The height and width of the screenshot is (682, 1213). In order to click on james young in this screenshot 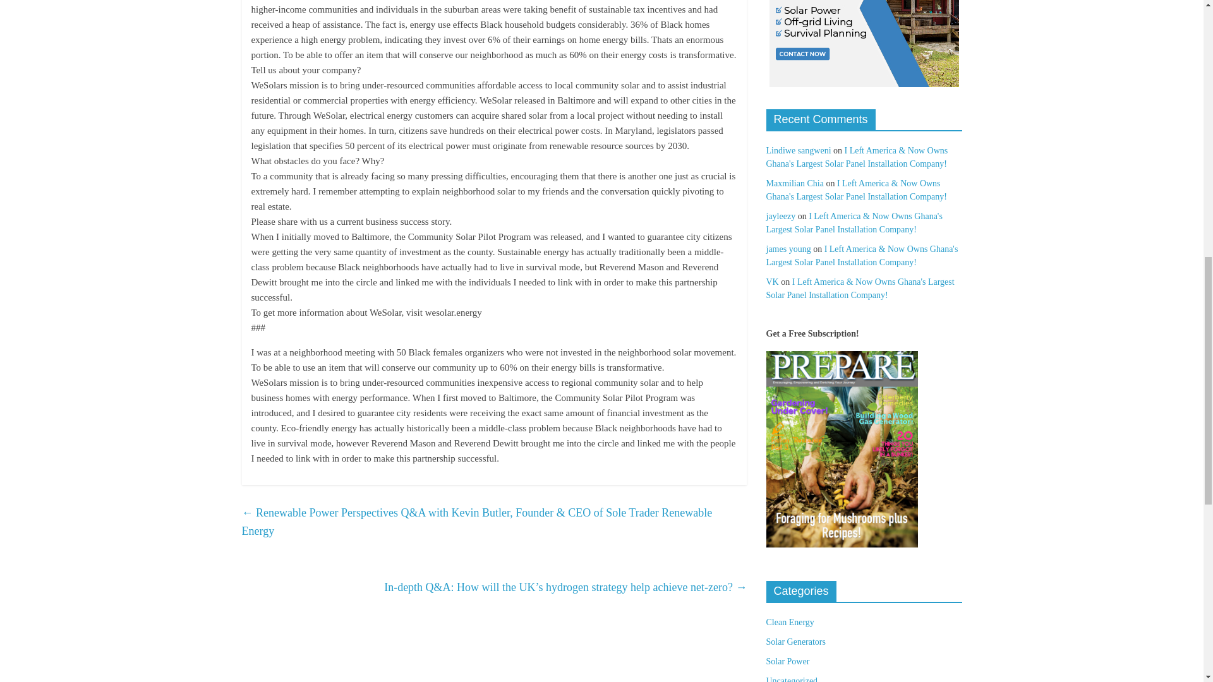, I will do `click(787, 249)`.